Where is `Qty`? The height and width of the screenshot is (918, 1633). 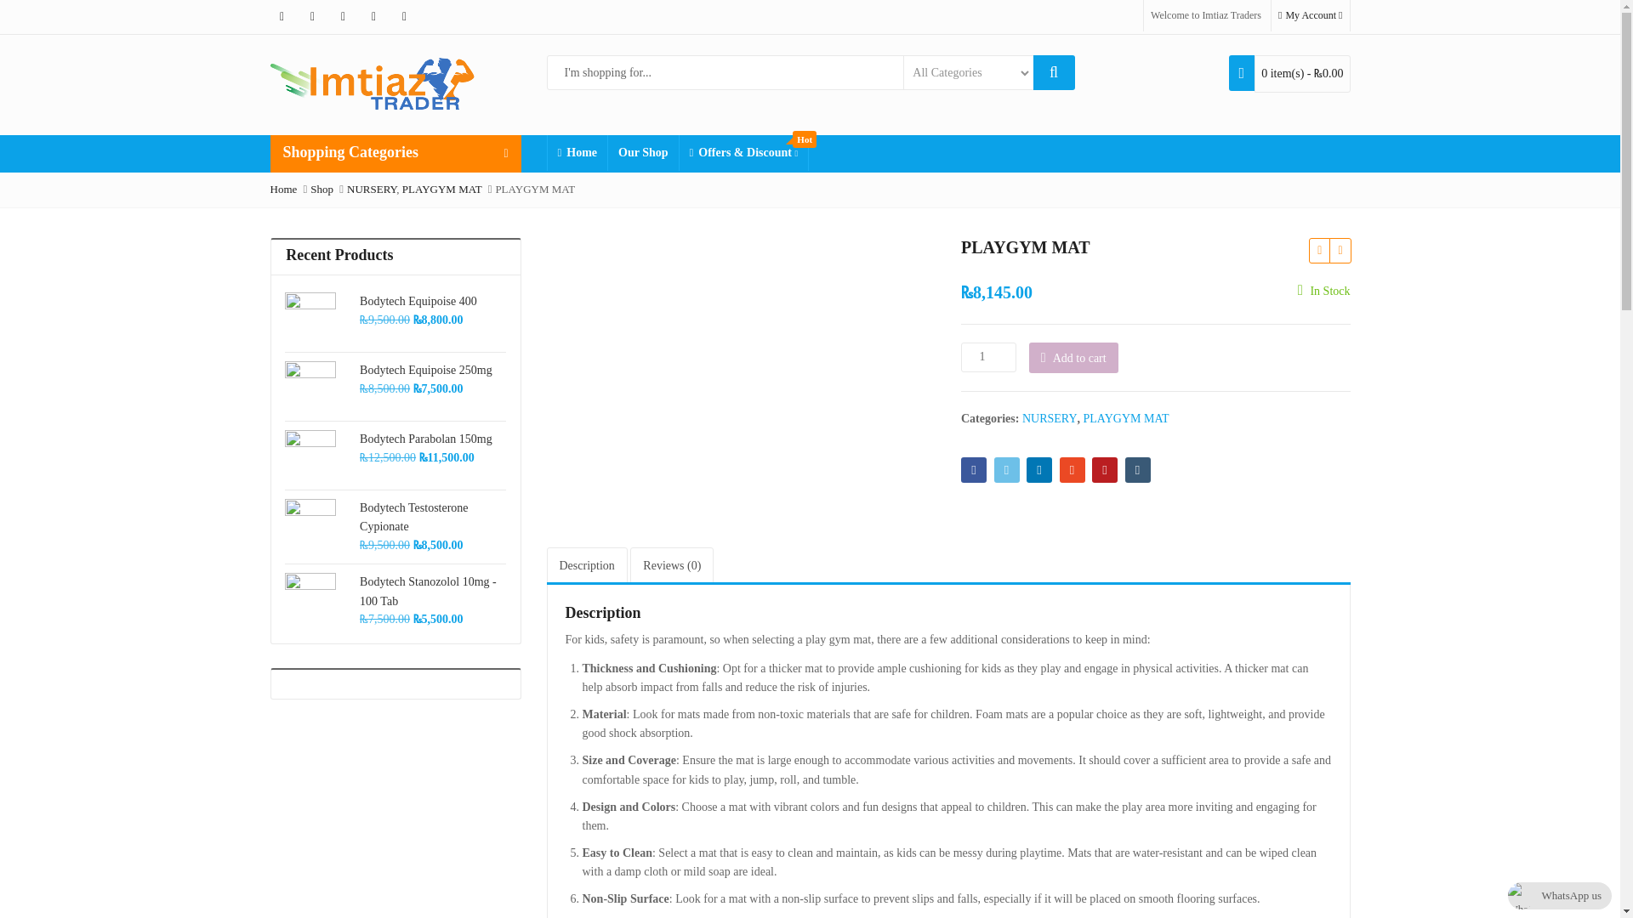
Qty is located at coordinates (988, 357).